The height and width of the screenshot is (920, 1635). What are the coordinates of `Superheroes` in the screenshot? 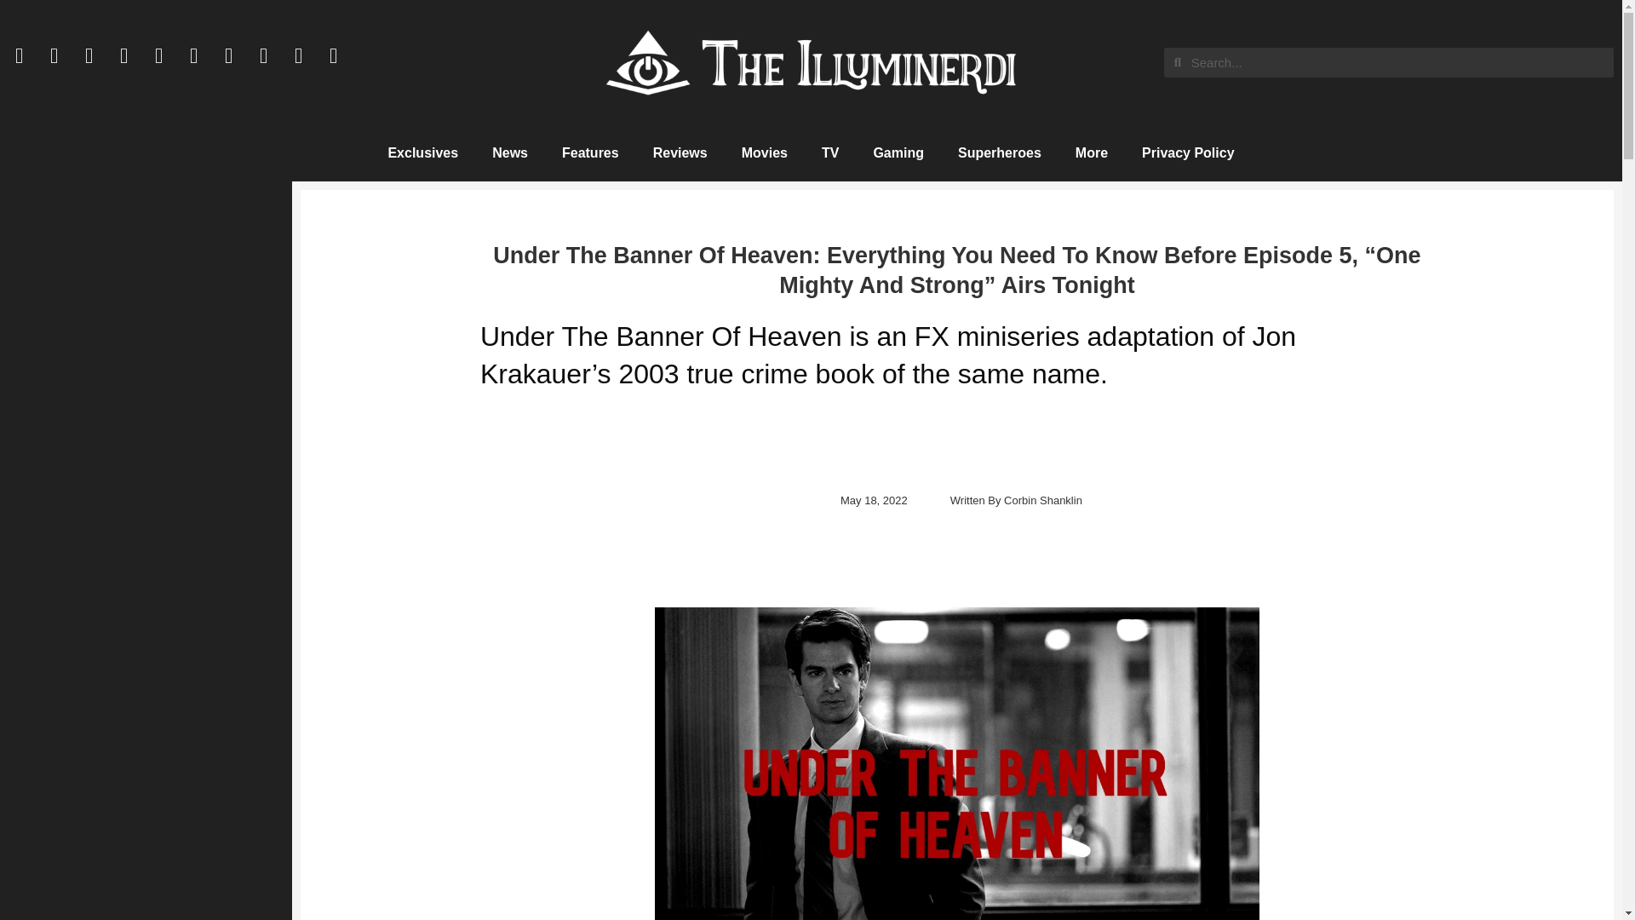 It's located at (1000, 153).